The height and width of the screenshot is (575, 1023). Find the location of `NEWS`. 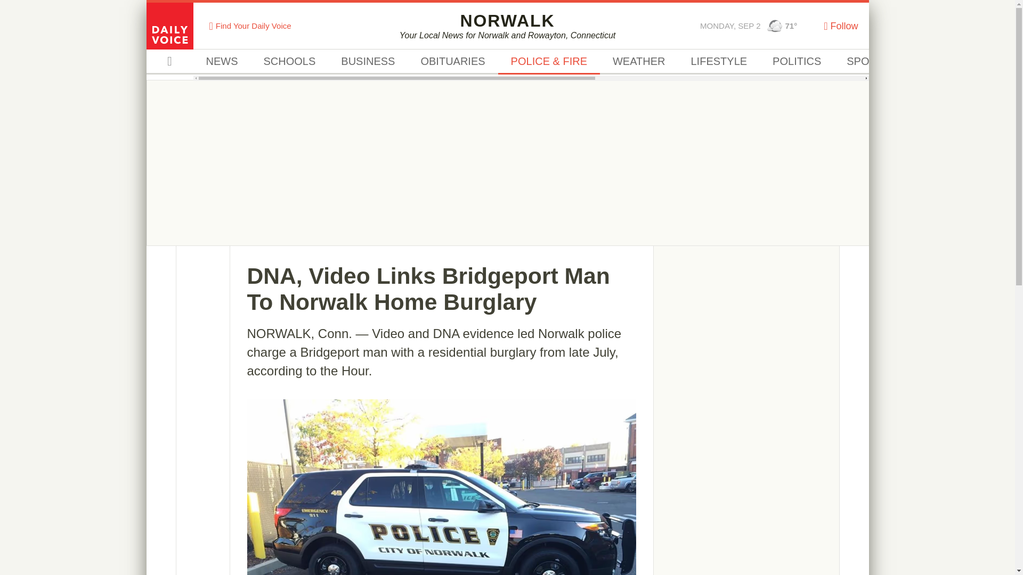

NEWS is located at coordinates (222, 62).